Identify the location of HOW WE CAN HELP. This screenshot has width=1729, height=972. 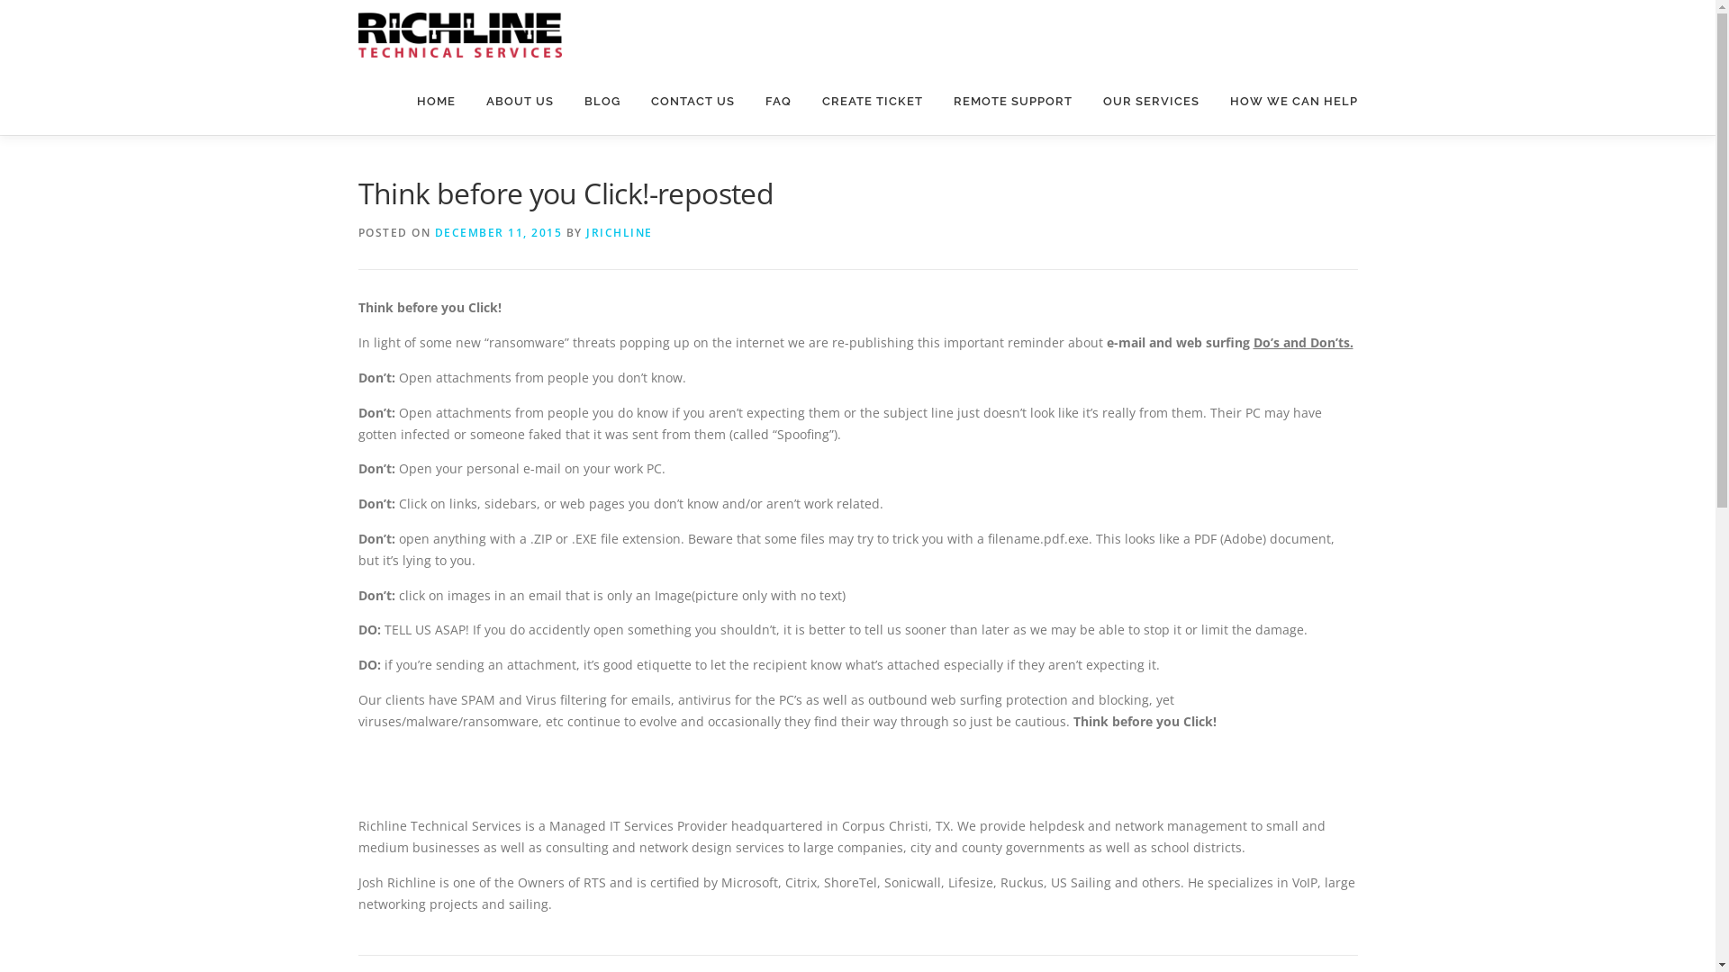
(1286, 101).